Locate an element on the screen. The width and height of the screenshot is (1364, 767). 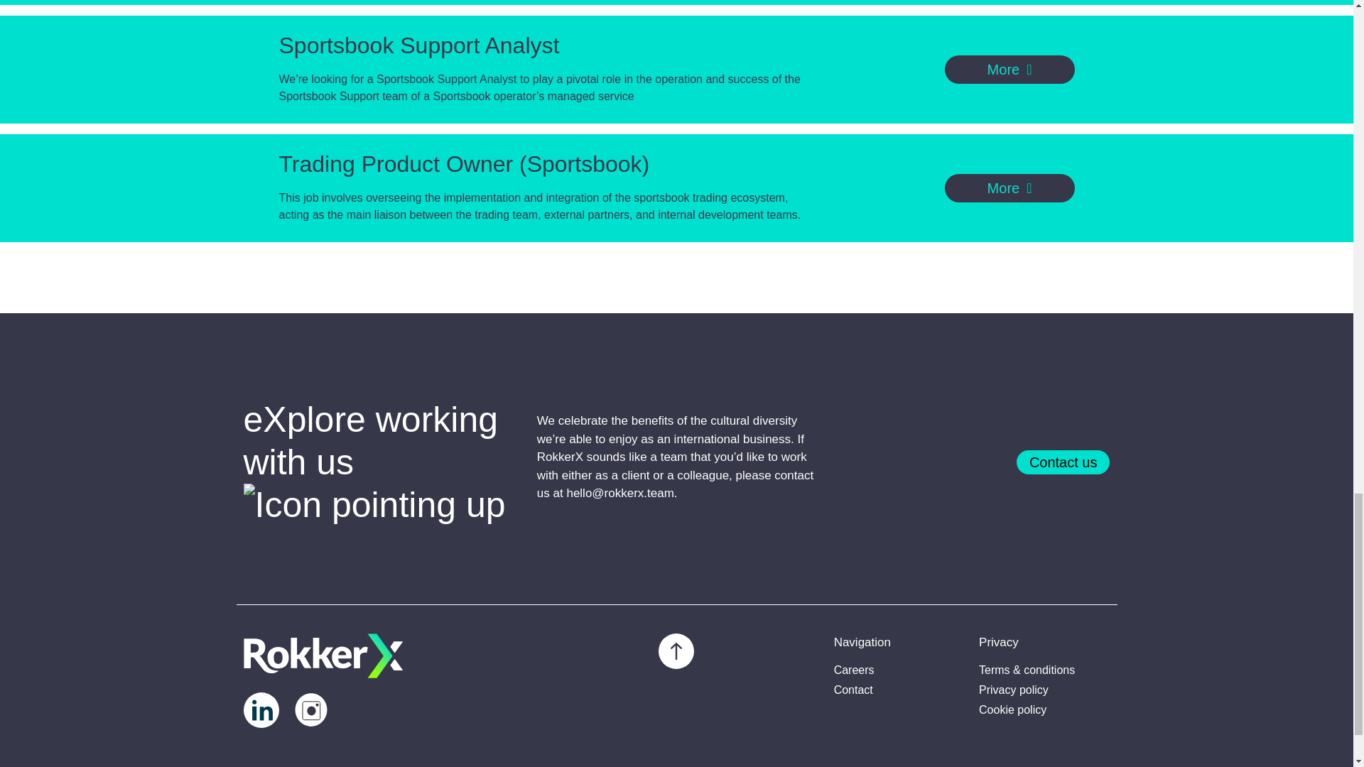
Careers is located at coordinates (899, 670).